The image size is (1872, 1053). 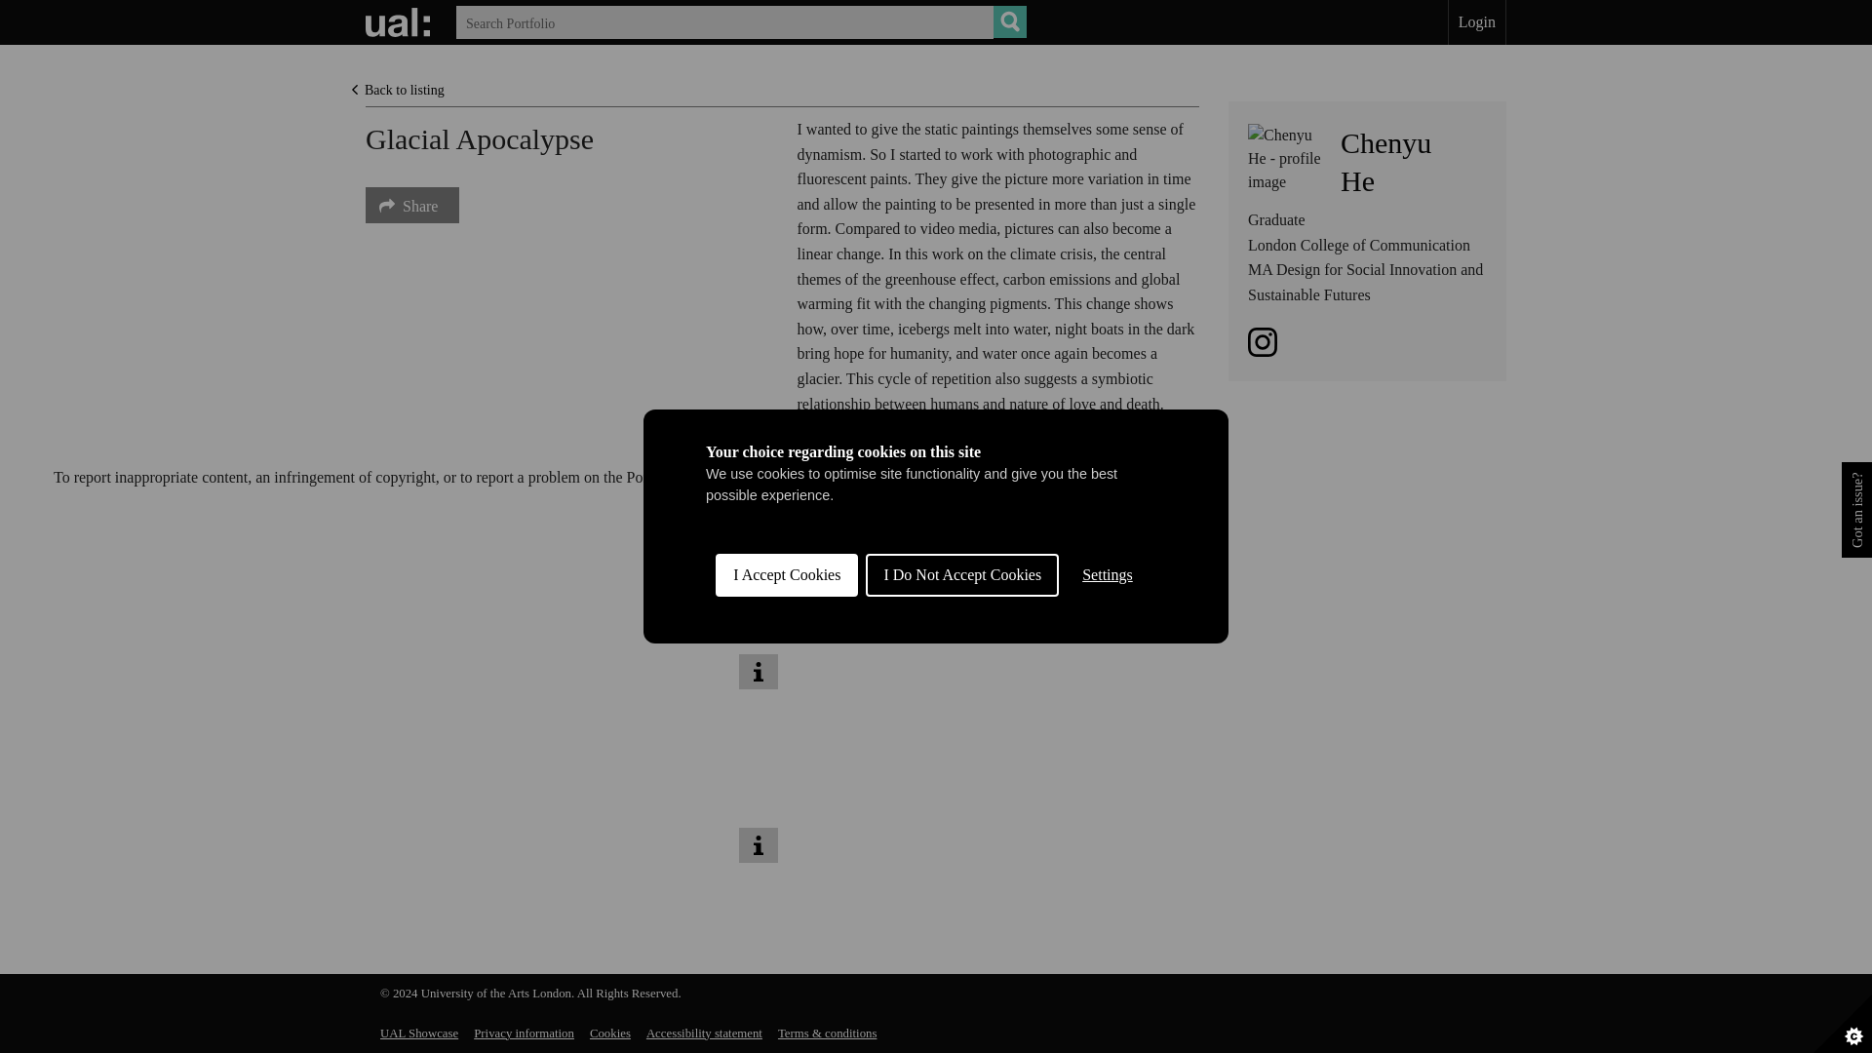 I want to click on Keywords, so click(x=610, y=1033).